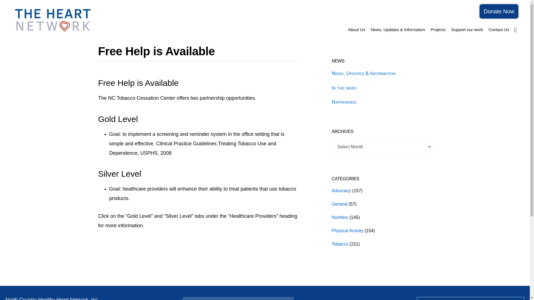  What do you see at coordinates (347, 231) in the screenshot?
I see `Physical Activity` at bounding box center [347, 231].